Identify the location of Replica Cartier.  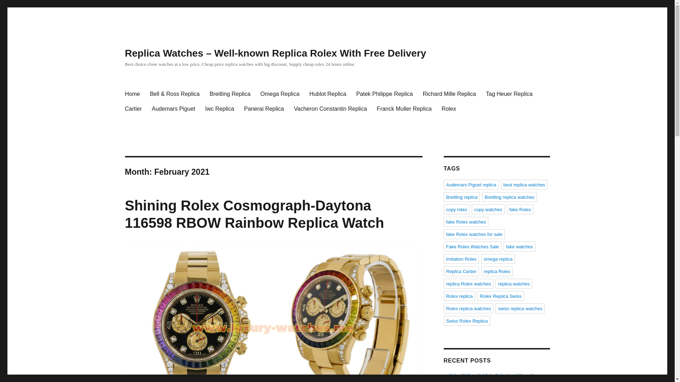
(461, 271).